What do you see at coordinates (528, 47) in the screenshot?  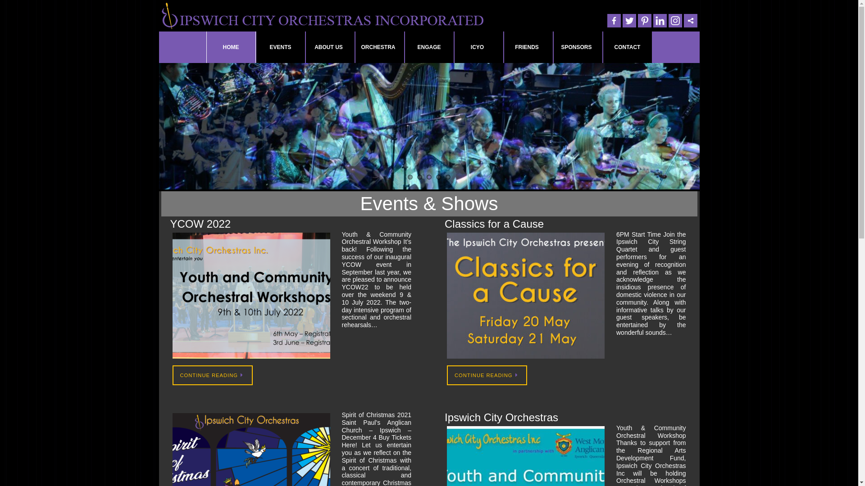 I see `FRIENDS` at bounding box center [528, 47].